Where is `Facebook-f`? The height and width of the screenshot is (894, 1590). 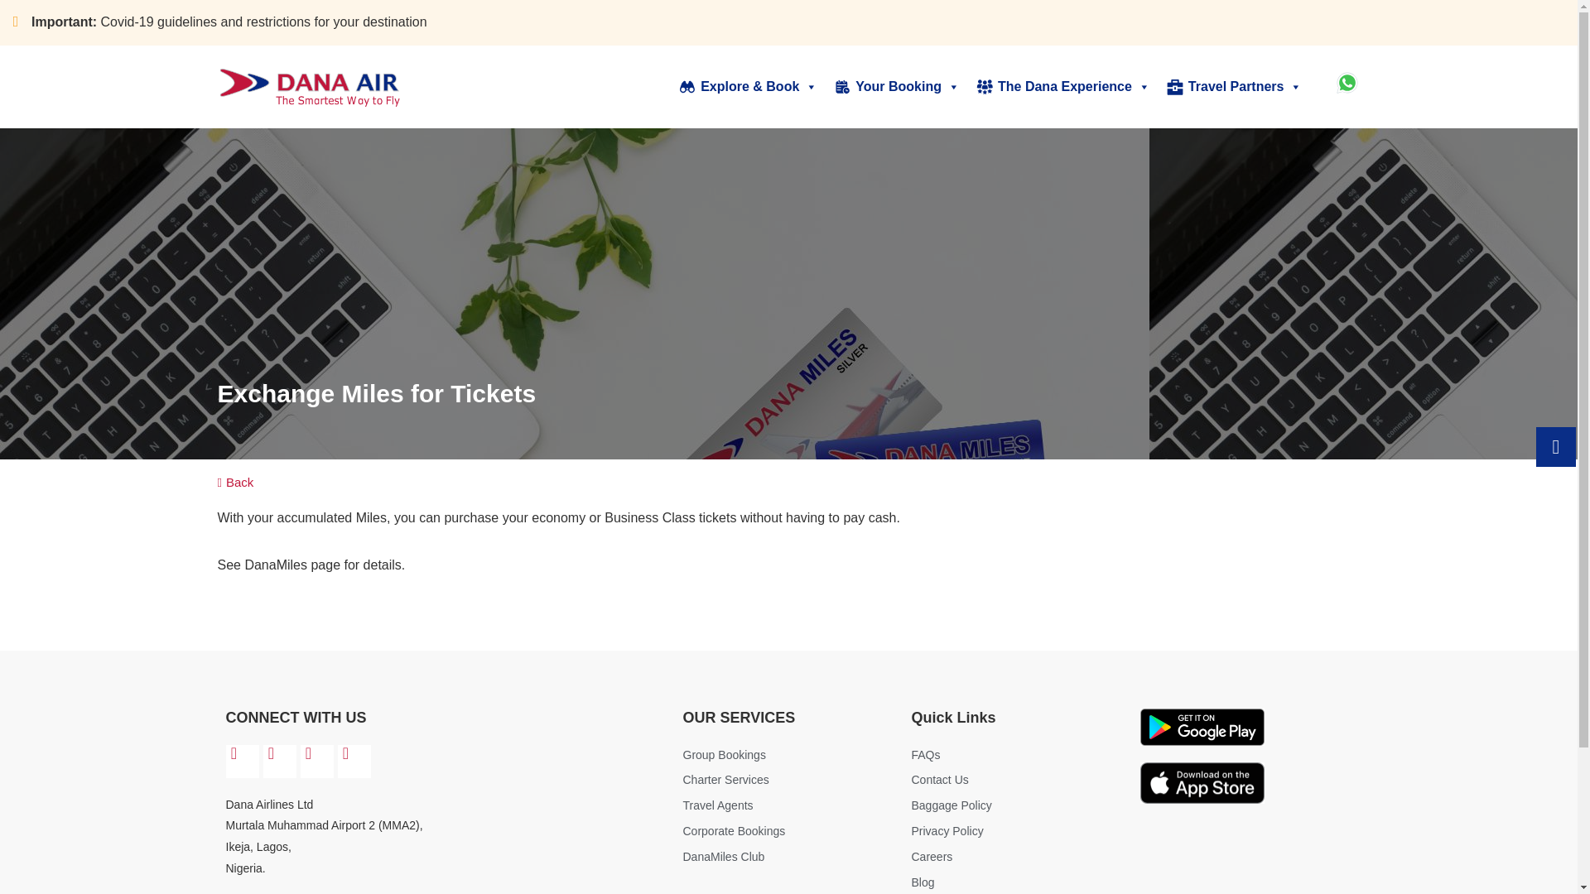
Facebook-f is located at coordinates (316, 761).